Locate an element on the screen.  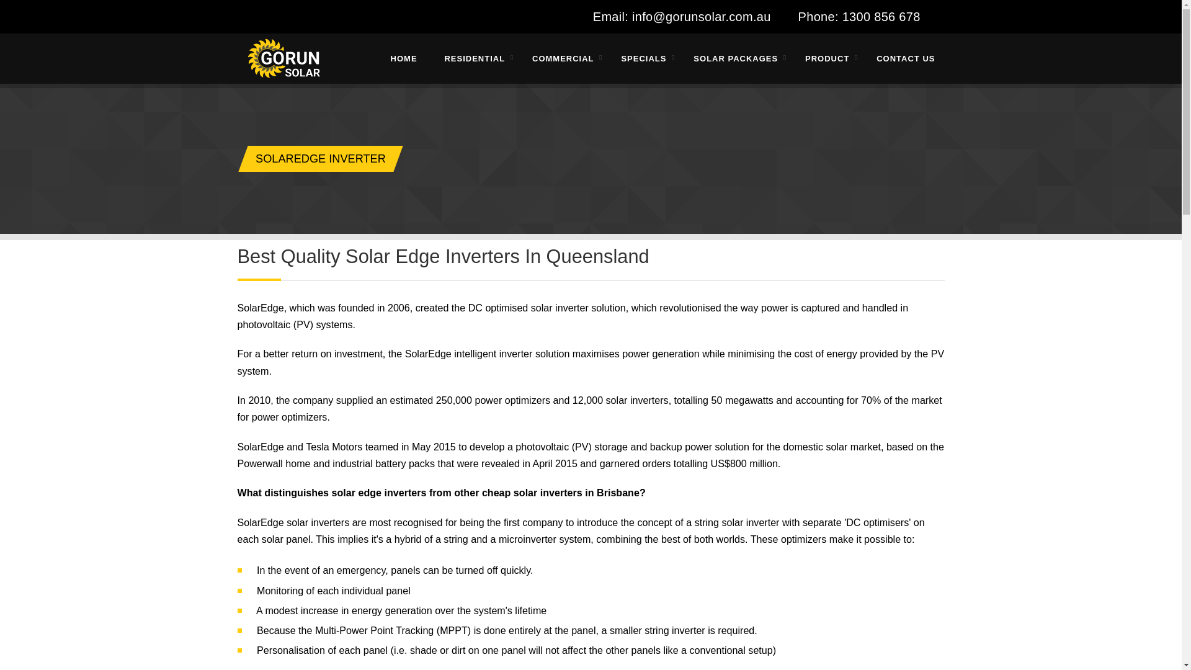
SOLAREDGE INVERTER is located at coordinates (315, 159).